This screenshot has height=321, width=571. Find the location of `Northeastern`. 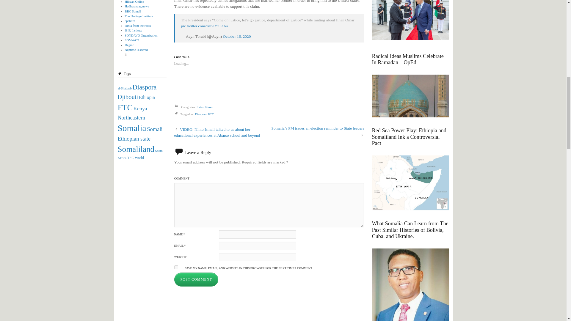

Northeastern is located at coordinates (131, 118).